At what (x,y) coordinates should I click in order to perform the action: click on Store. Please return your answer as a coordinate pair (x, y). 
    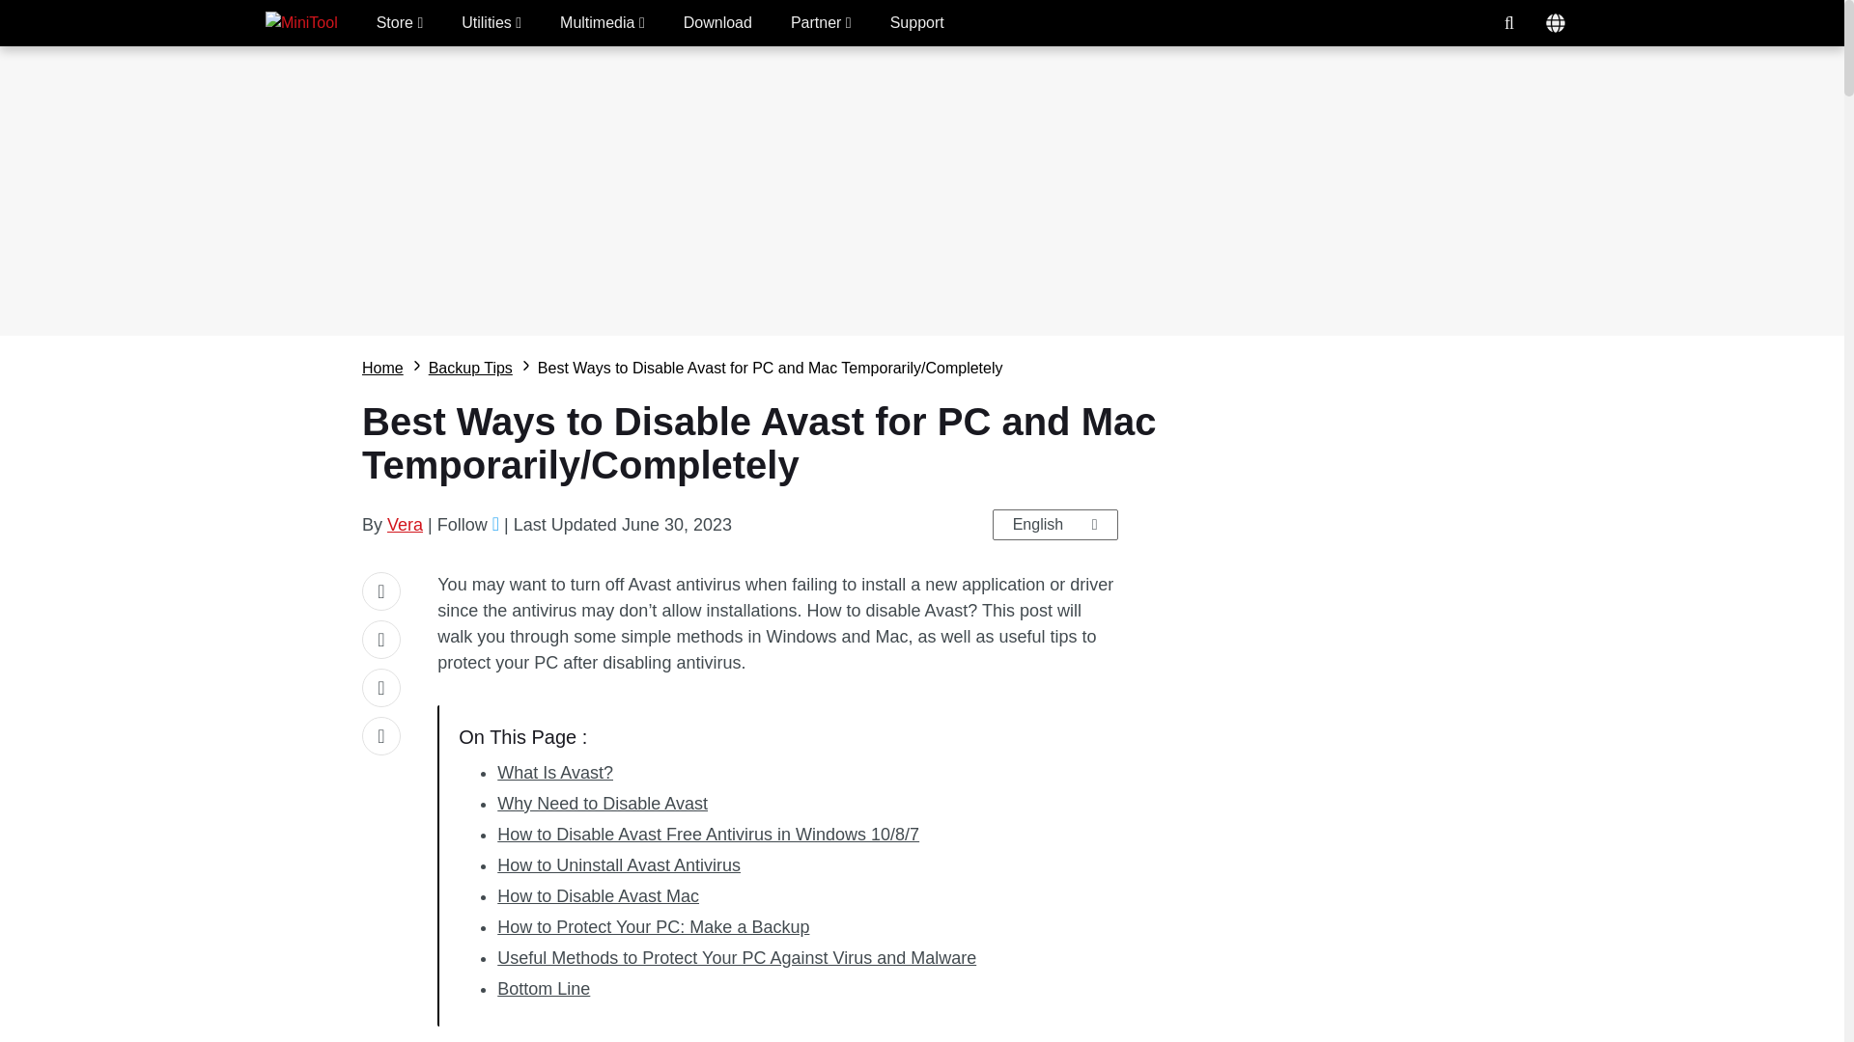
    Looking at the image, I should click on (400, 23).